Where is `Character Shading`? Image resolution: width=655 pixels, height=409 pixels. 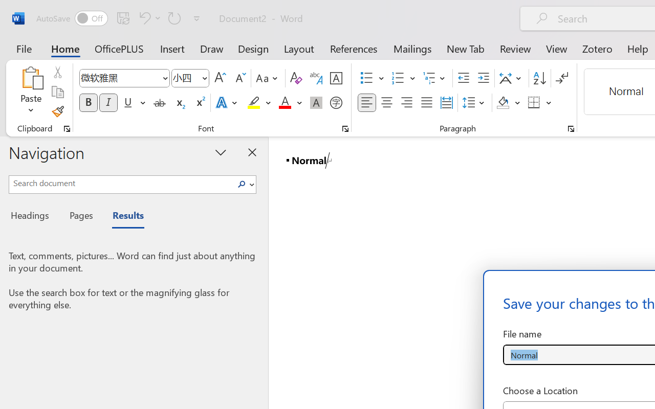
Character Shading is located at coordinates (316, 103).